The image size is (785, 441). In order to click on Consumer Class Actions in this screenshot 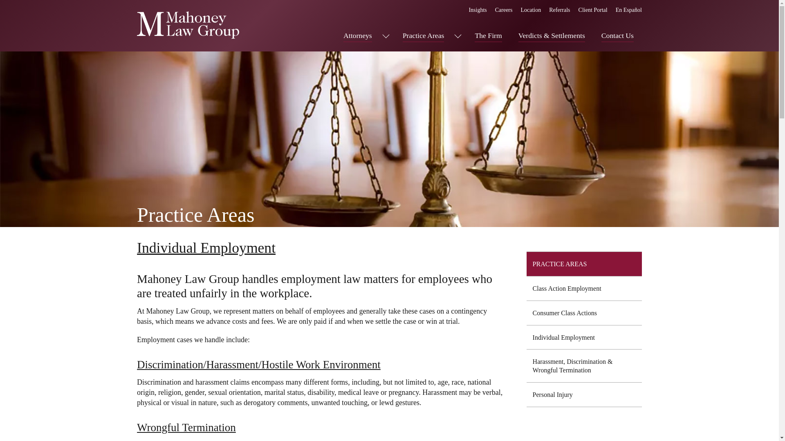, I will do `click(584, 313)`.